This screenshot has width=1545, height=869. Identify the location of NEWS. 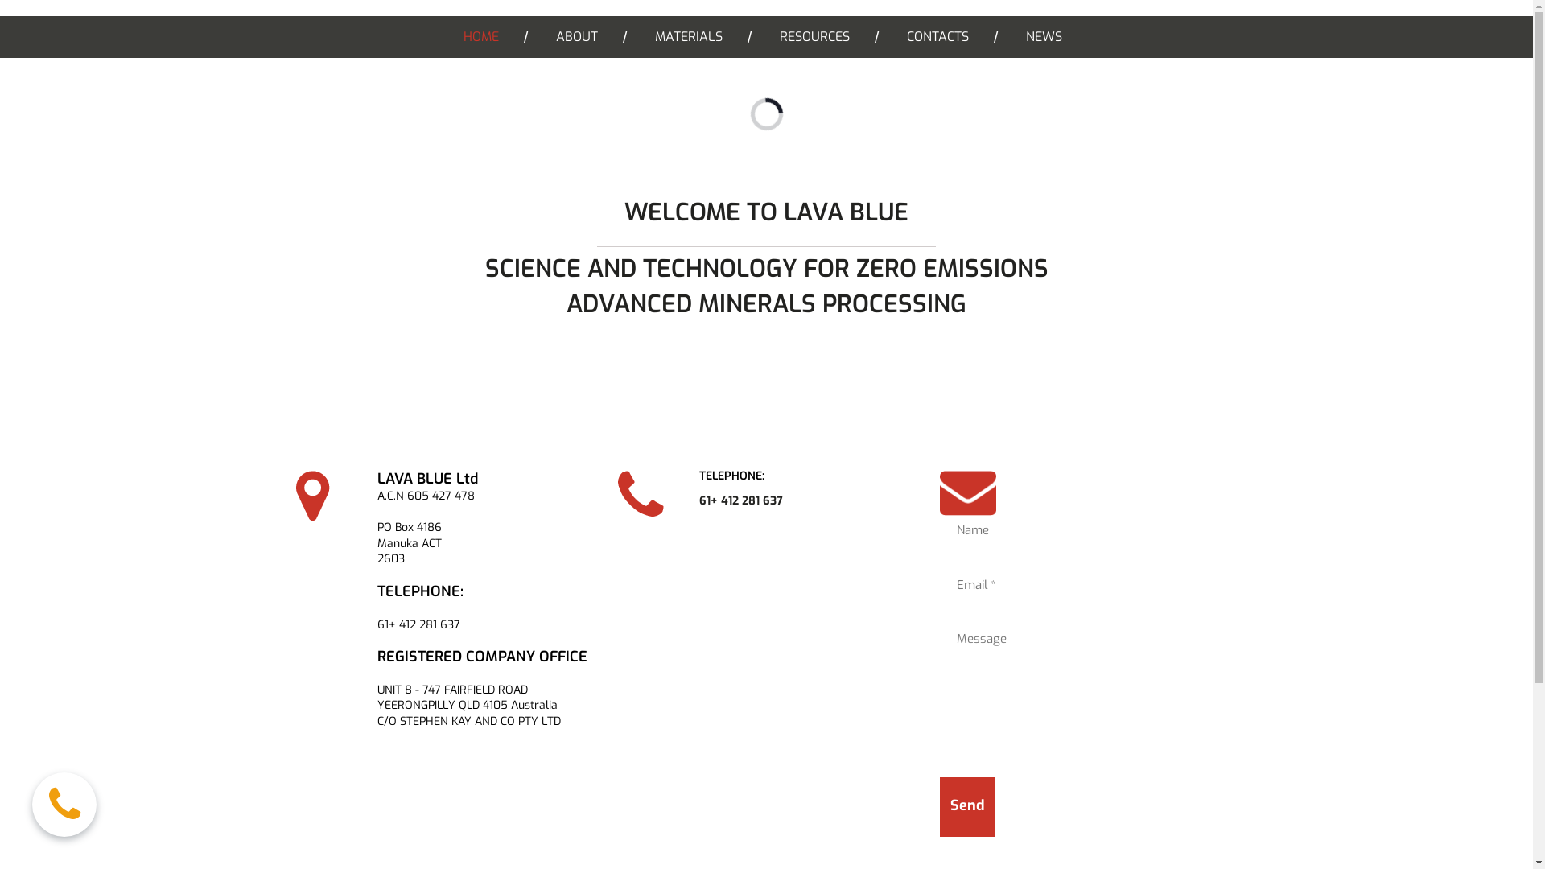
(1044, 37).